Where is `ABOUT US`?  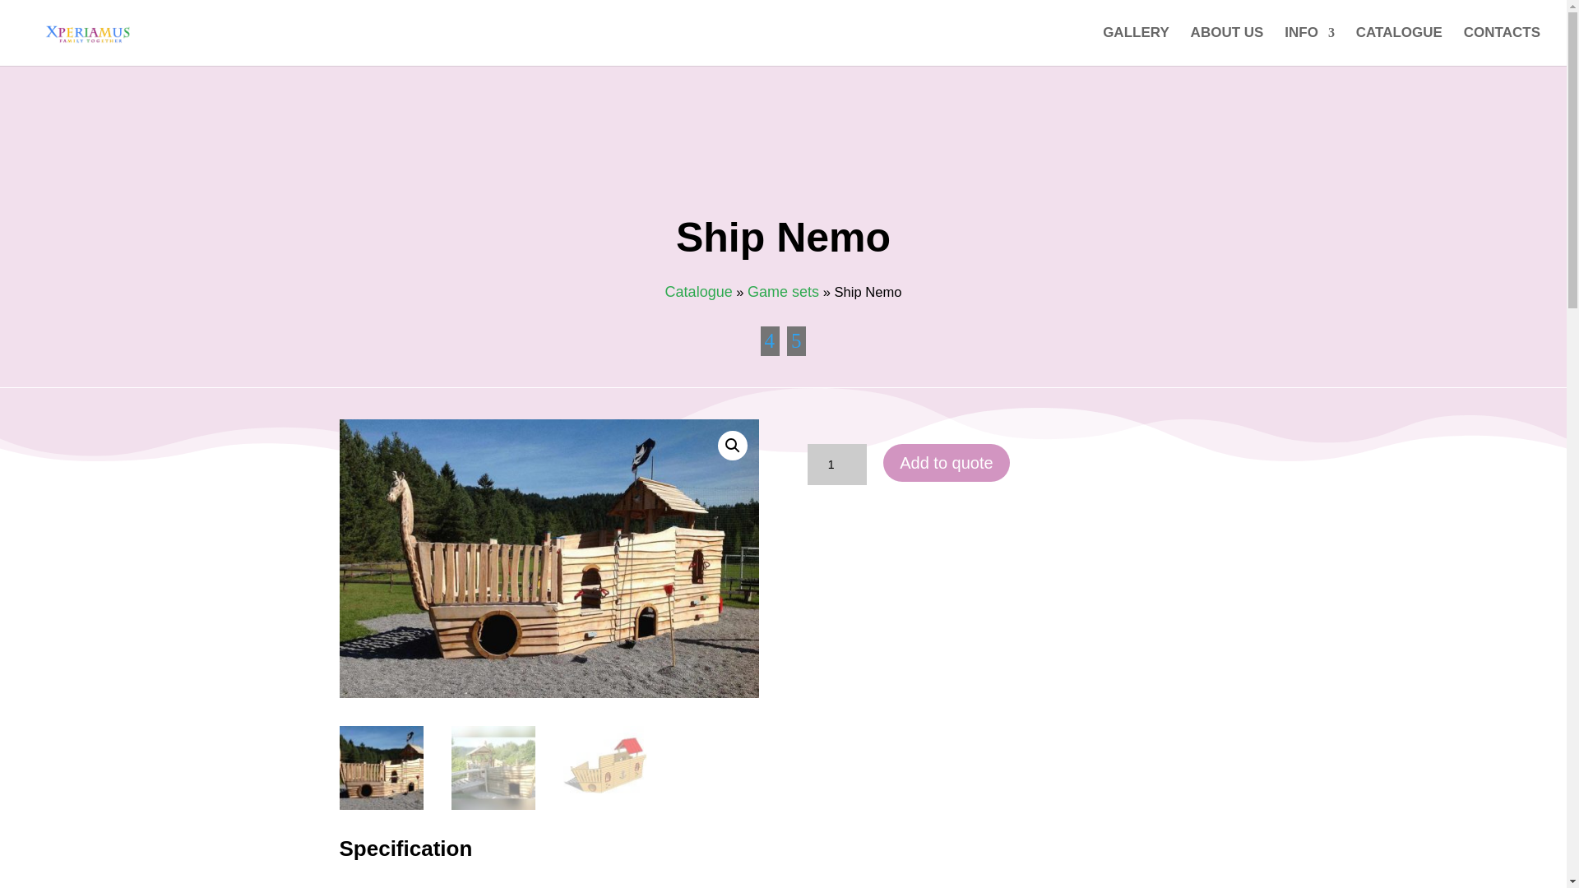
ABOUT US is located at coordinates (1227, 46).